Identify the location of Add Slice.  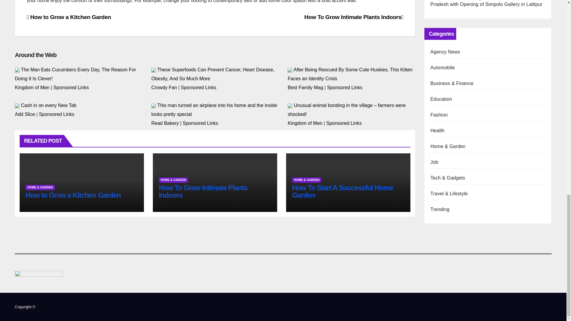
(25, 114).